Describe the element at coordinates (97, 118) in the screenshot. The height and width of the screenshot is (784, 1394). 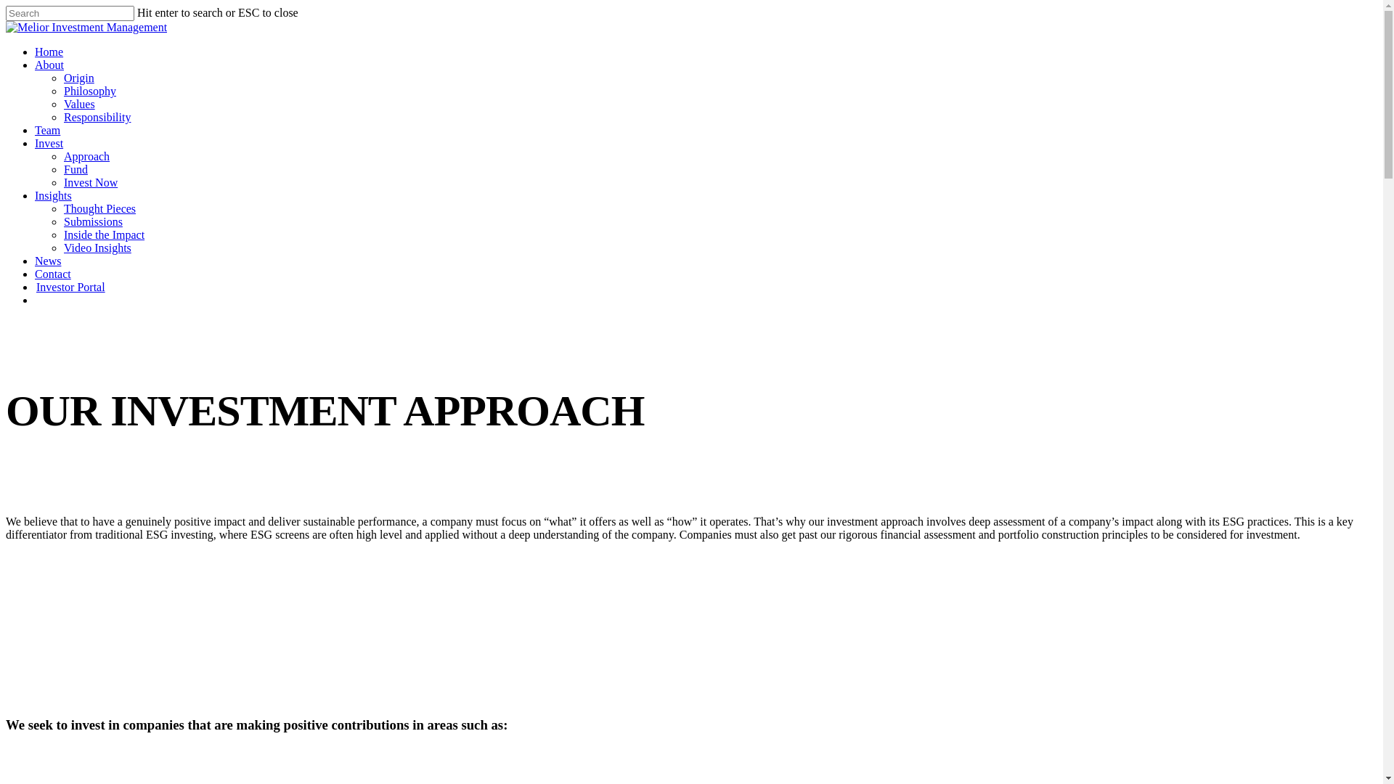
I see `Responsibility` at that location.